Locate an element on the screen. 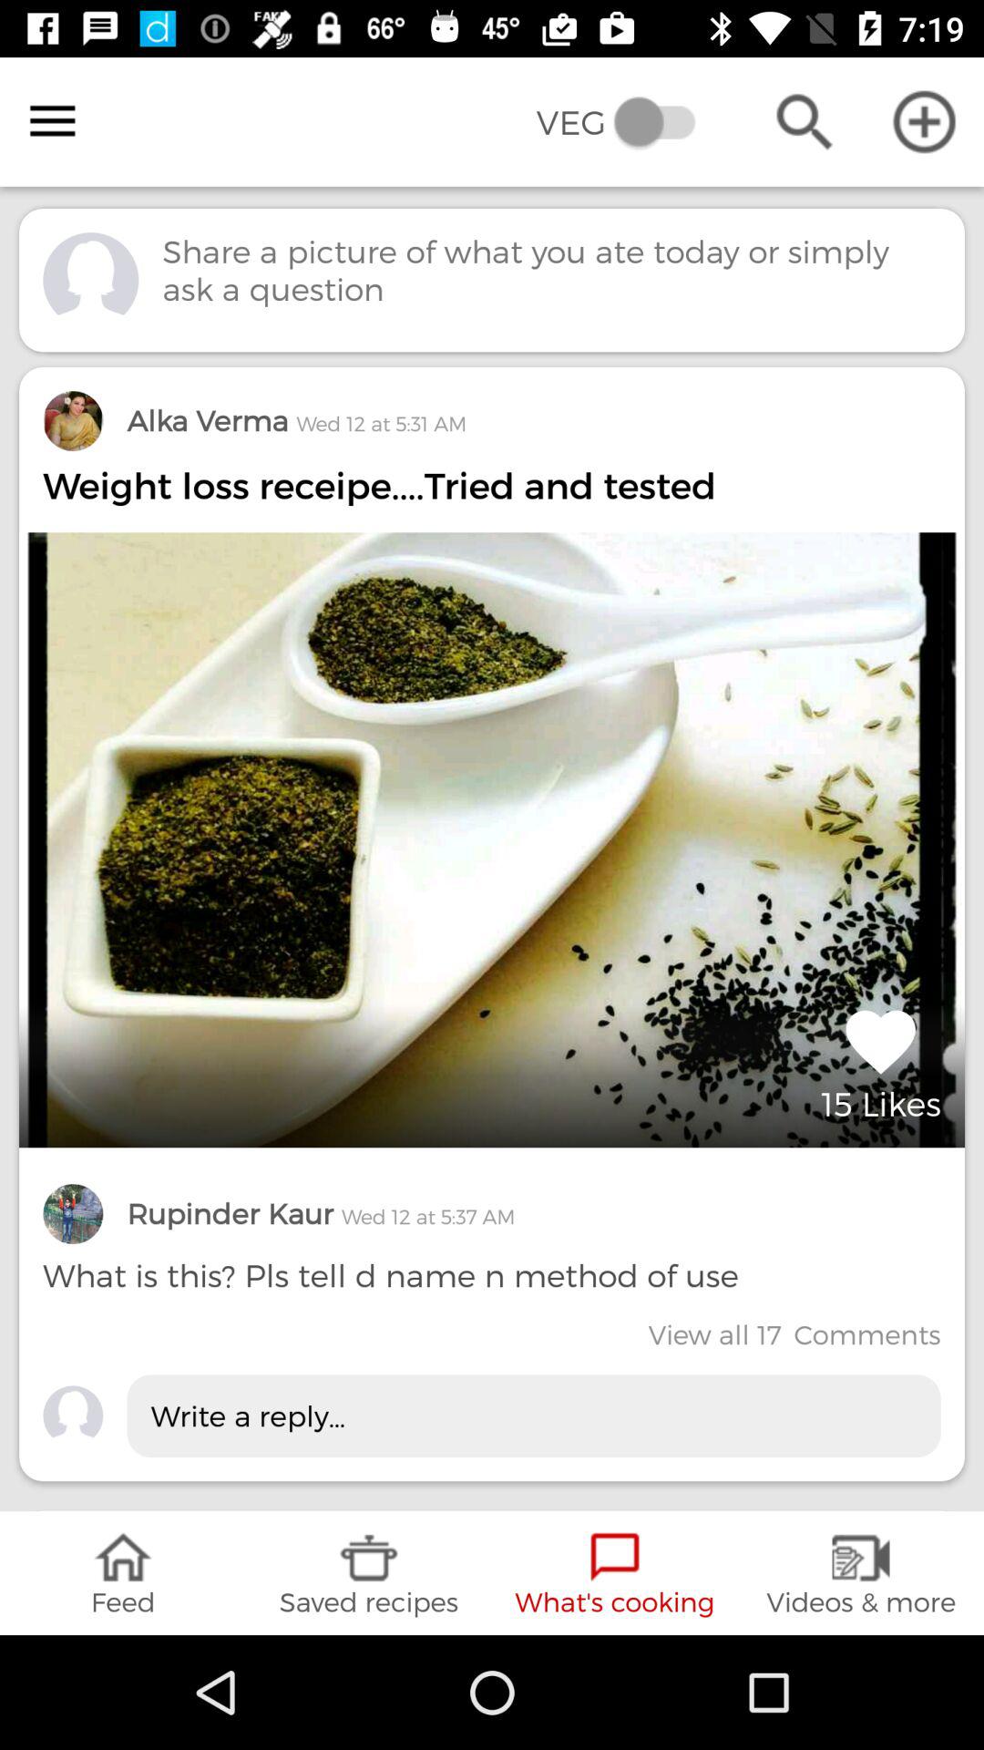 The width and height of the screenshot is (984, 1750). click the veg is located at coordinates (629, 122).